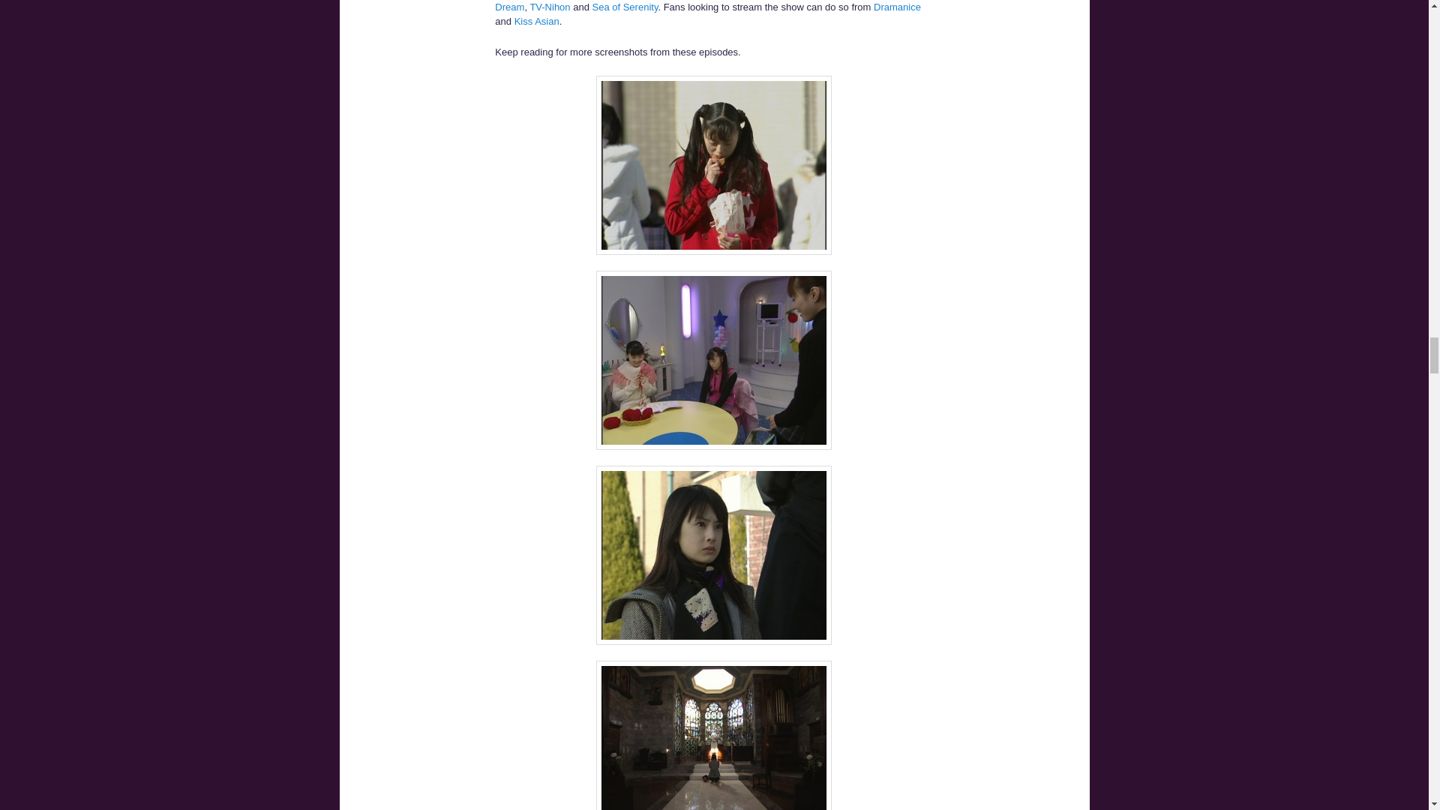 The image size is (1440, 810). Describe the element at coordinates (550, 7) in the screenshot. I see `TV-Nihon` at that location.